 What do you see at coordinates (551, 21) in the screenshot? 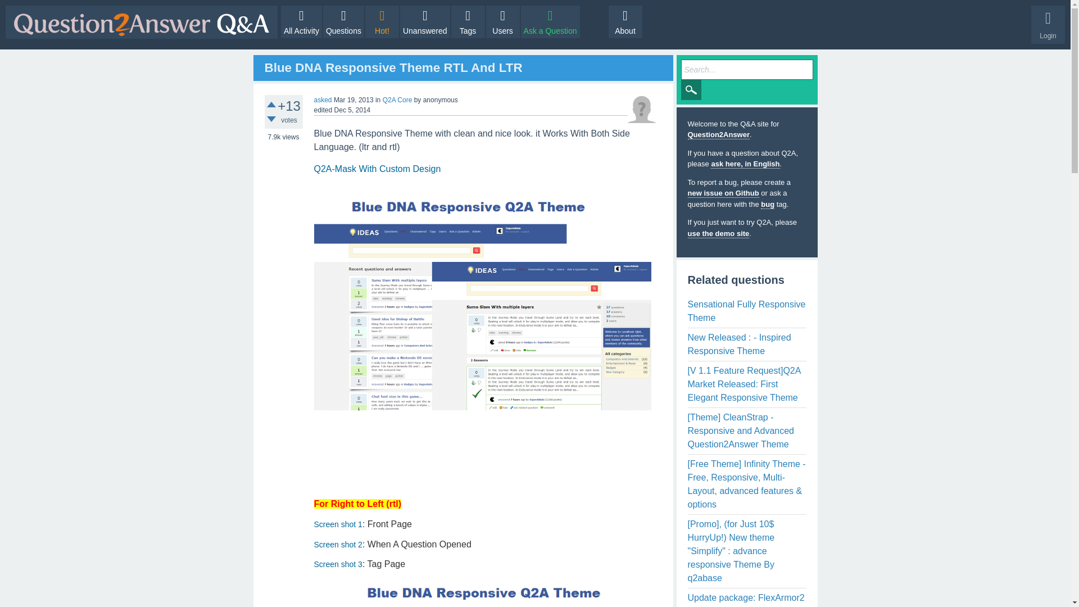
I see `Ask a Question` at bounding box center [551, 21].